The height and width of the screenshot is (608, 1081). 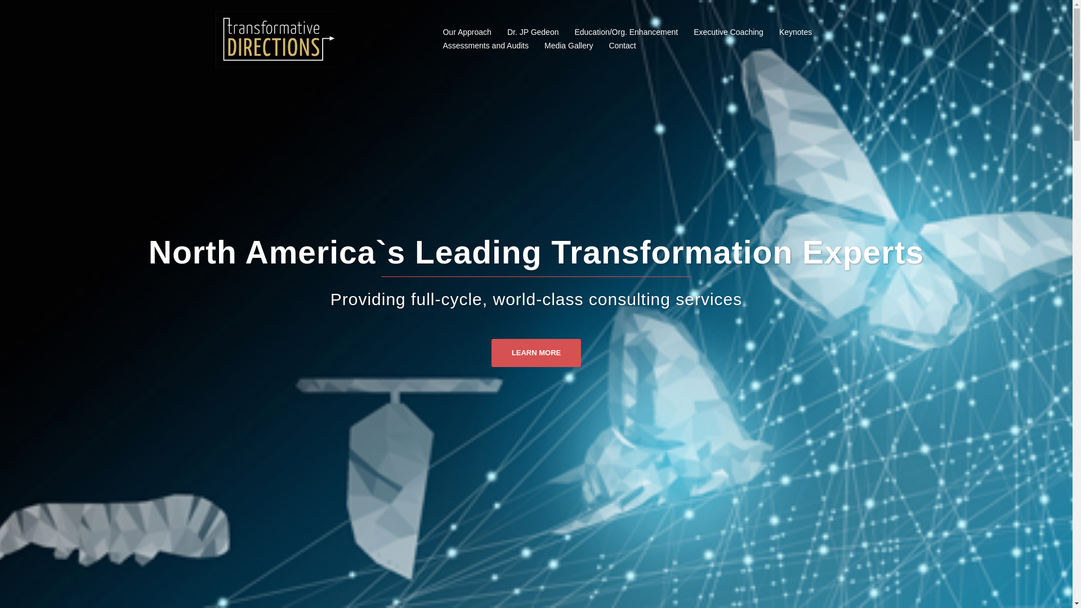 What do you see at coordinates (277, 38) in the screenshot?
I see `Transformative Directions` at bounding box center [277, 38].